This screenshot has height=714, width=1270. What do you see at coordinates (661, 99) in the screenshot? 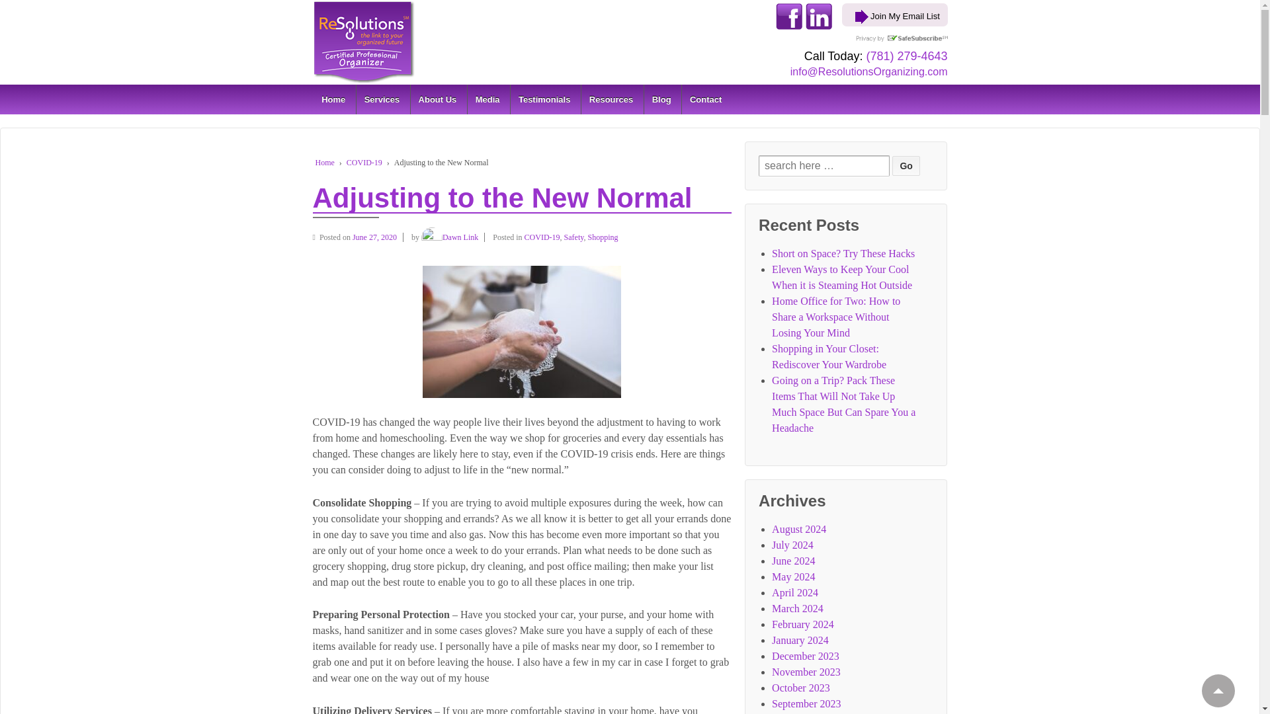
I see `Blog` at bounding box center [661, 99].